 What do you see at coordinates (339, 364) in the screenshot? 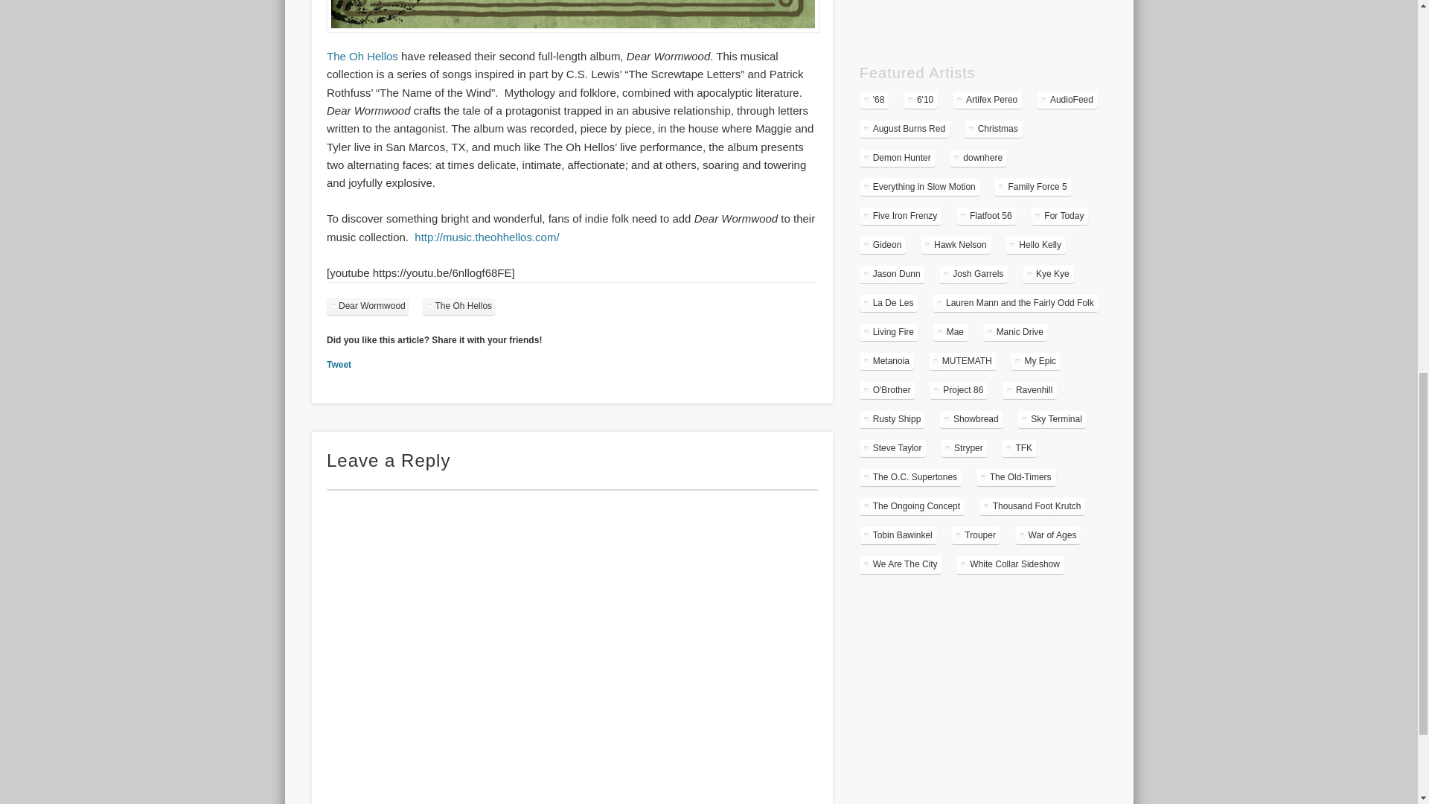
I see `Tweet` at bounding box center [339, 364].